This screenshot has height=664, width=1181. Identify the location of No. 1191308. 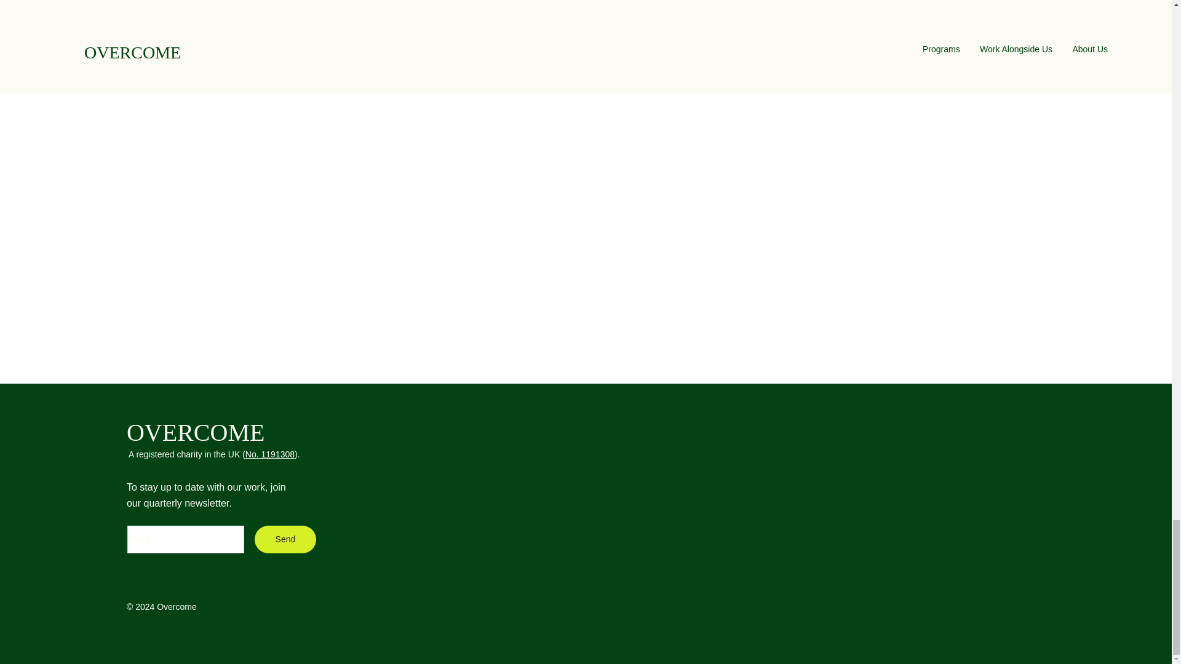
(269, 454).